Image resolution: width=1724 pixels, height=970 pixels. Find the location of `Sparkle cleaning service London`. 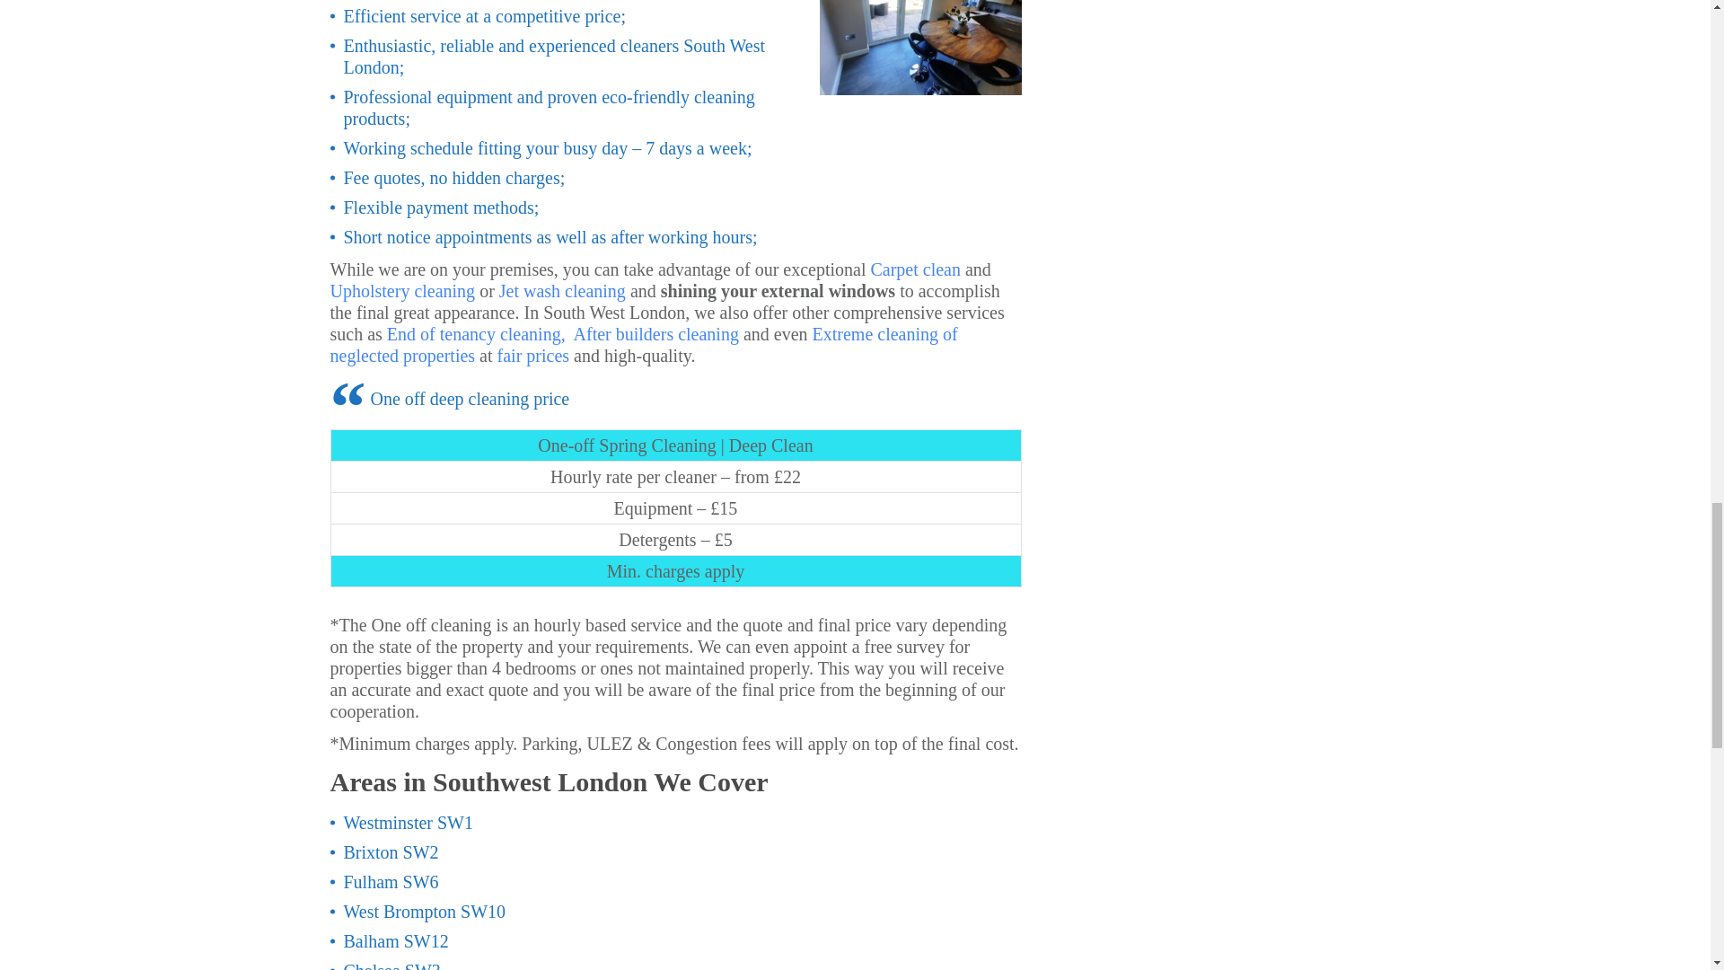

Sparkle cleaning service London is located at coordinates (919, 47).